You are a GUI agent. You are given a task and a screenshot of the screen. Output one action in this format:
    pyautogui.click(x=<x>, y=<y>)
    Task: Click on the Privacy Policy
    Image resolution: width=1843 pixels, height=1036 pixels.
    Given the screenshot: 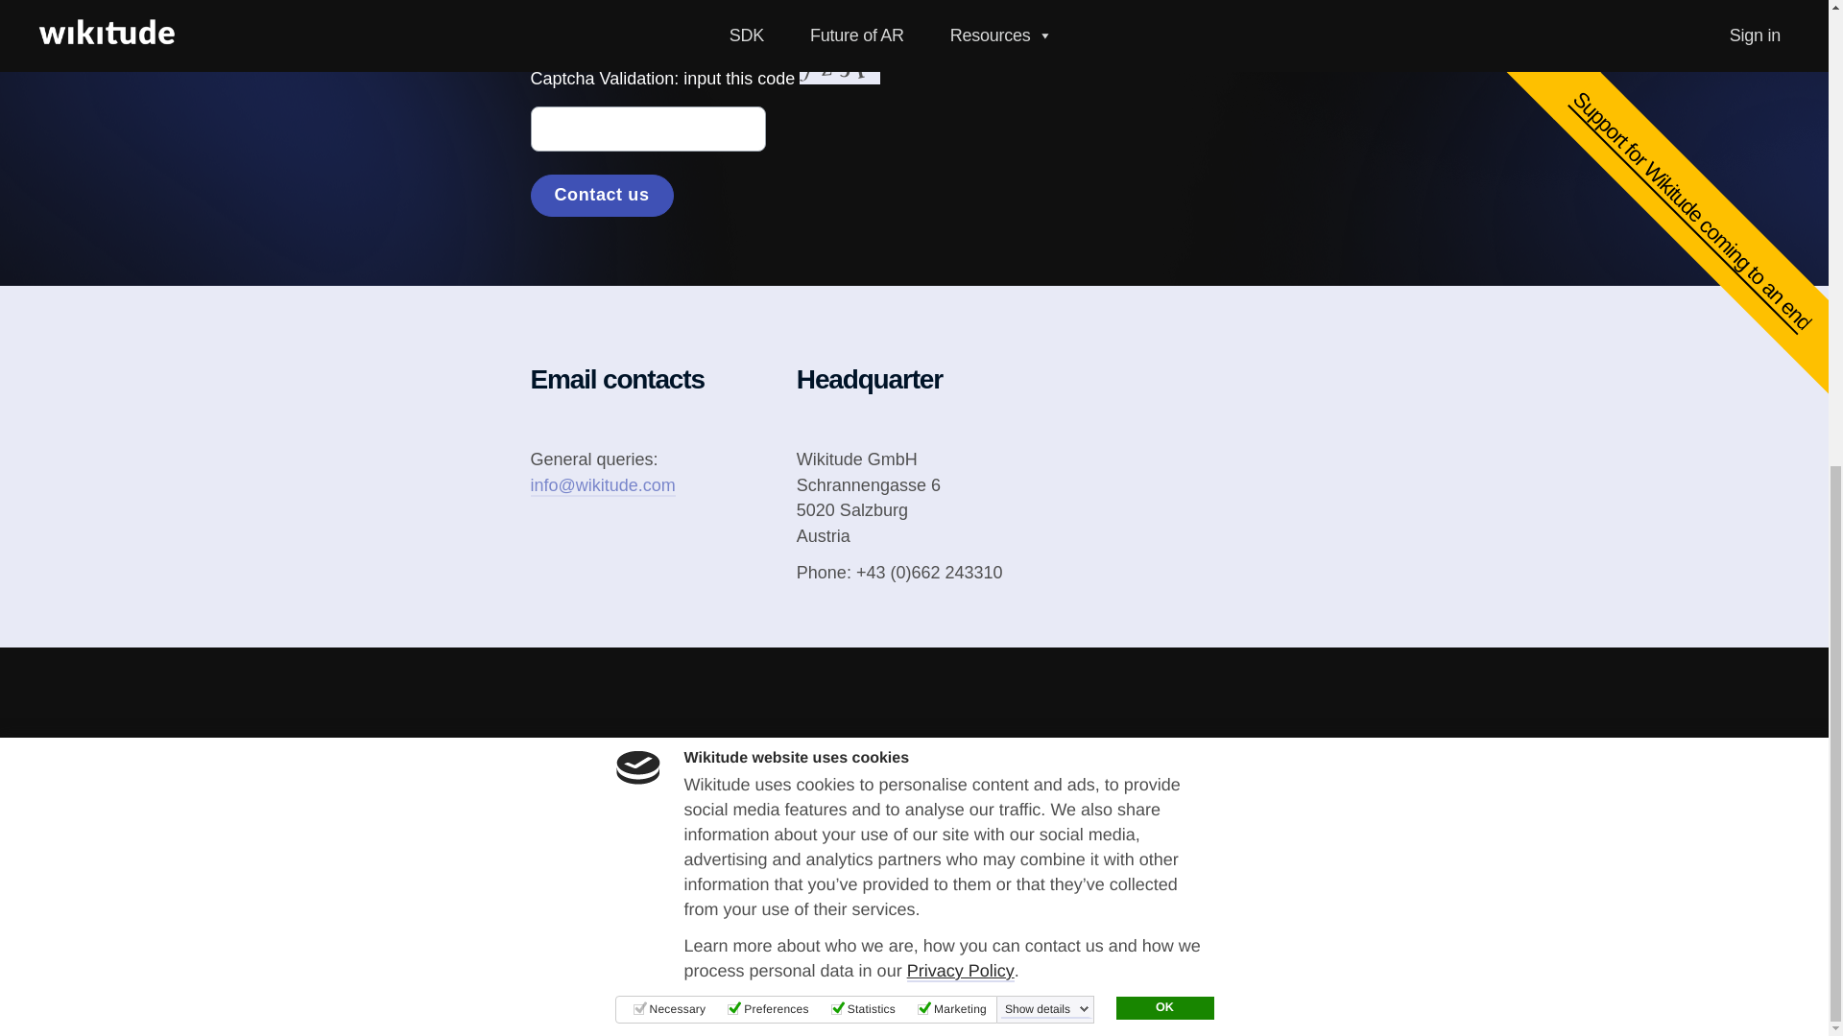 What is the action you would take?
    pyautogui.click(x=960, y=129)
    